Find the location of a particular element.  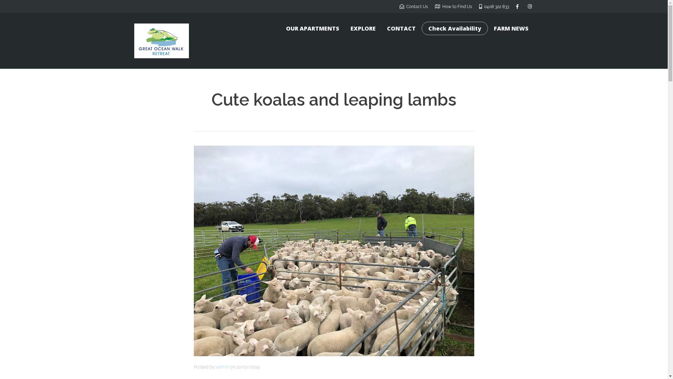

CONTACT is located at coordinates (401, 28).